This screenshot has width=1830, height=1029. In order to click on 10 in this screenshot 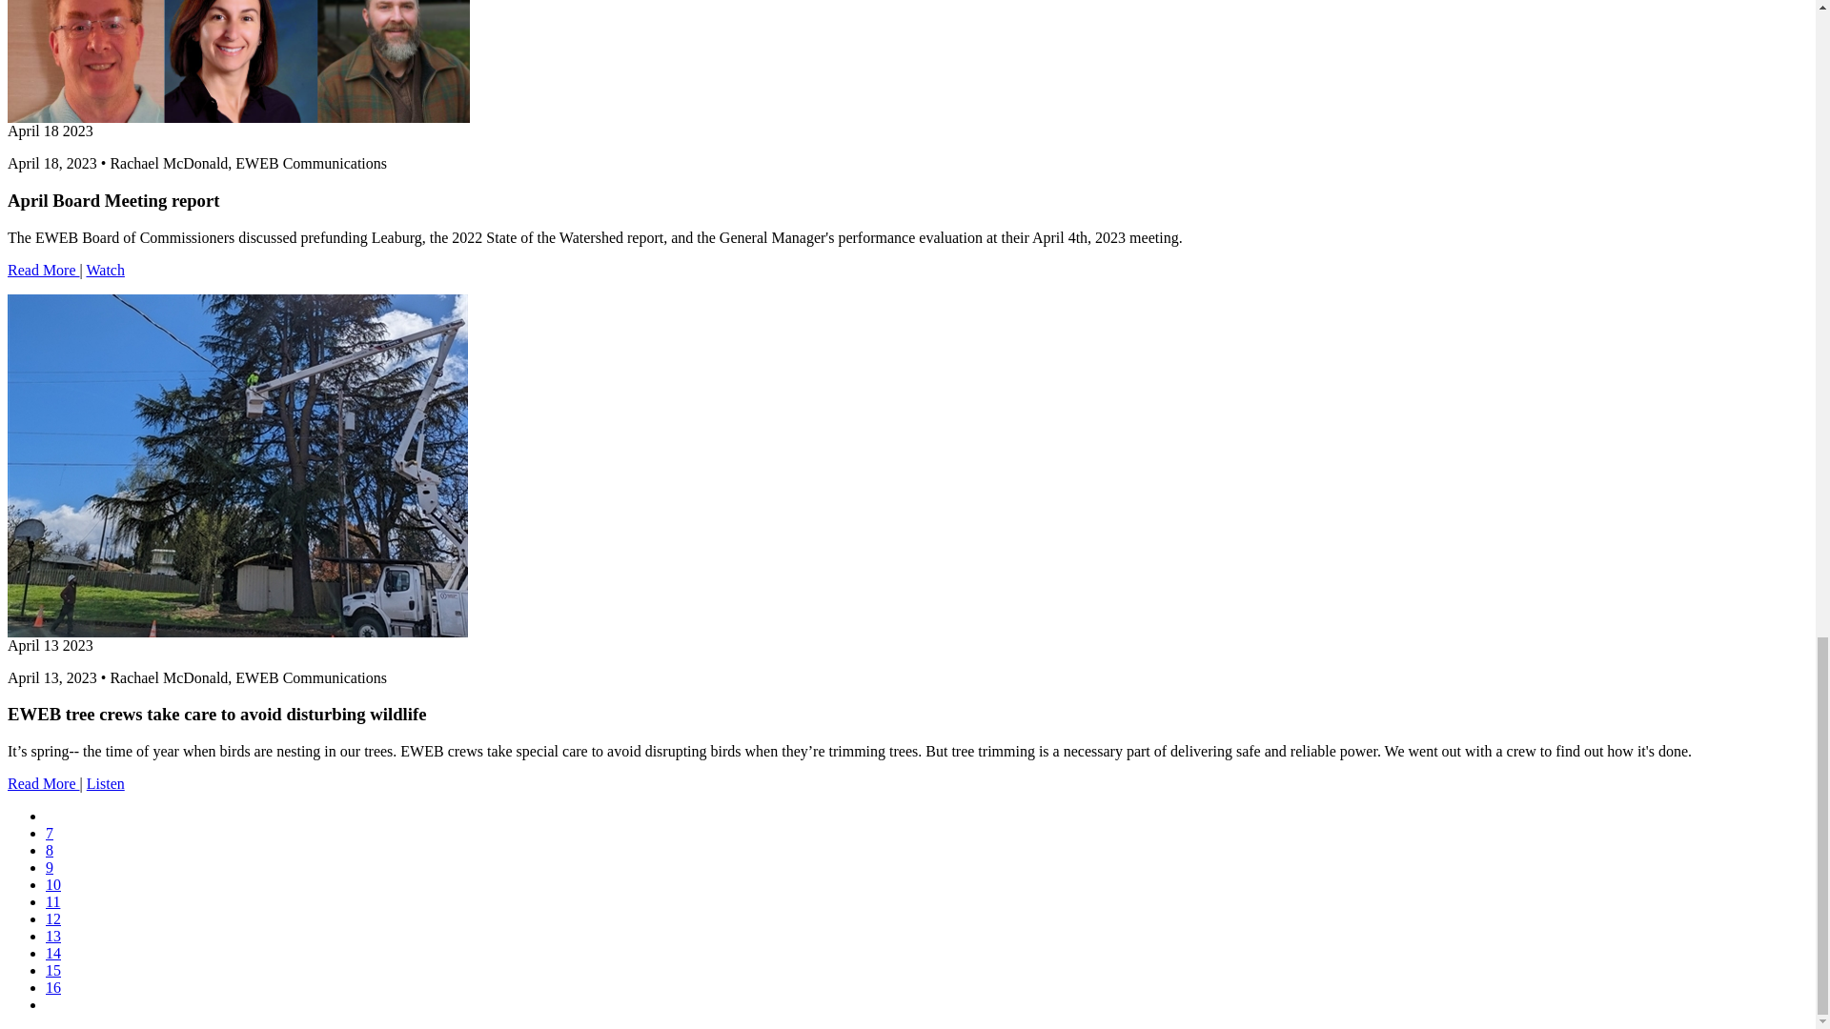, I will do `click(53, 884)`.